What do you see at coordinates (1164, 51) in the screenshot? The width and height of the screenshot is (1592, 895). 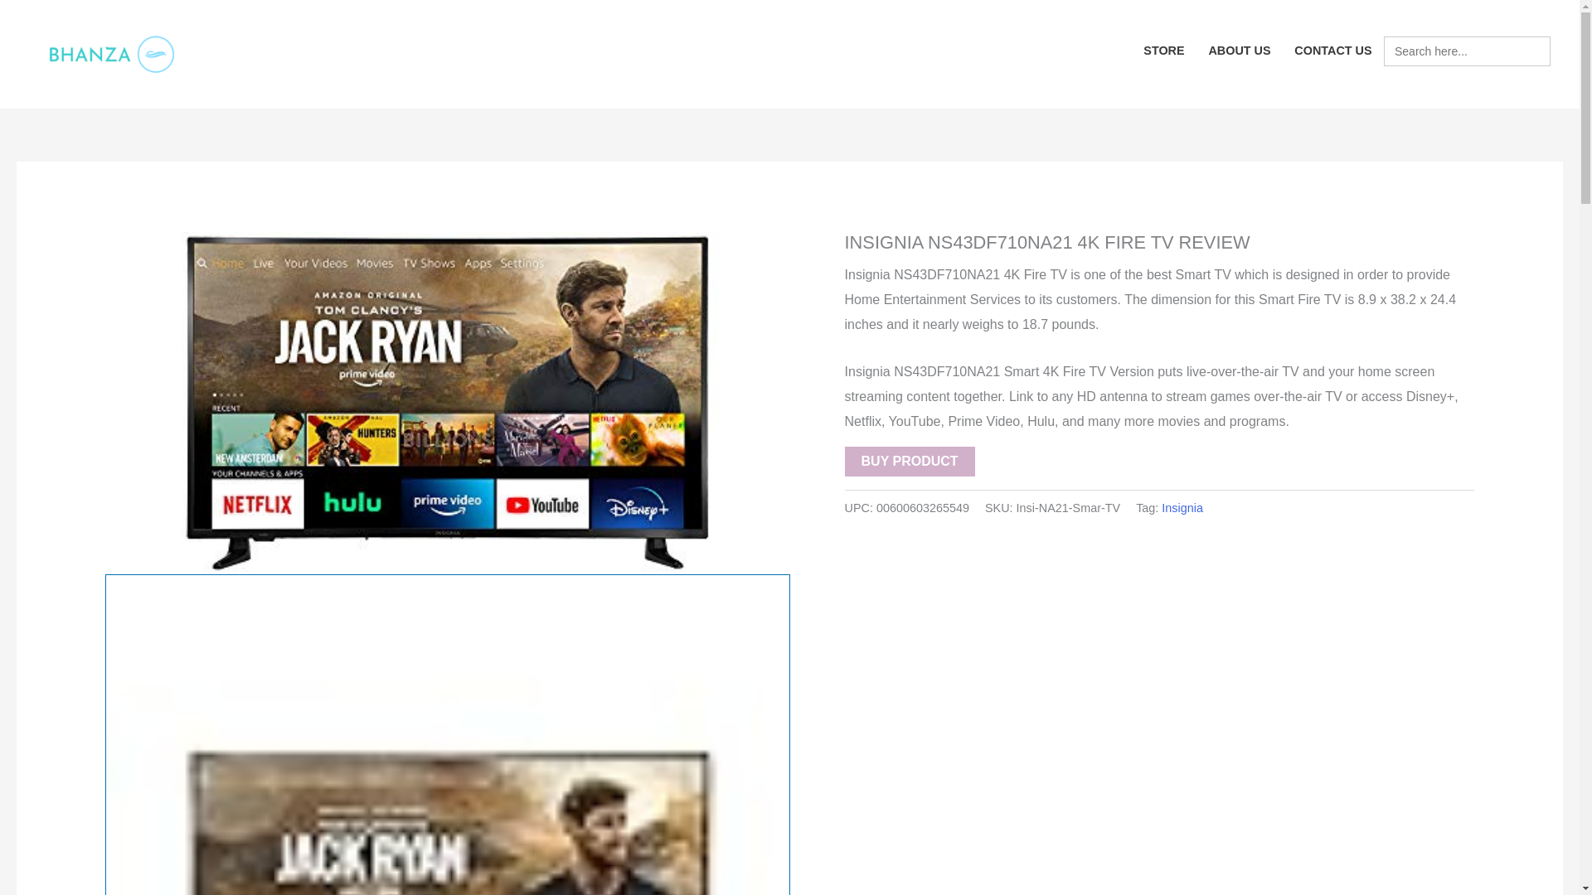 I see `STORE` at bounding box center [1164, 51].